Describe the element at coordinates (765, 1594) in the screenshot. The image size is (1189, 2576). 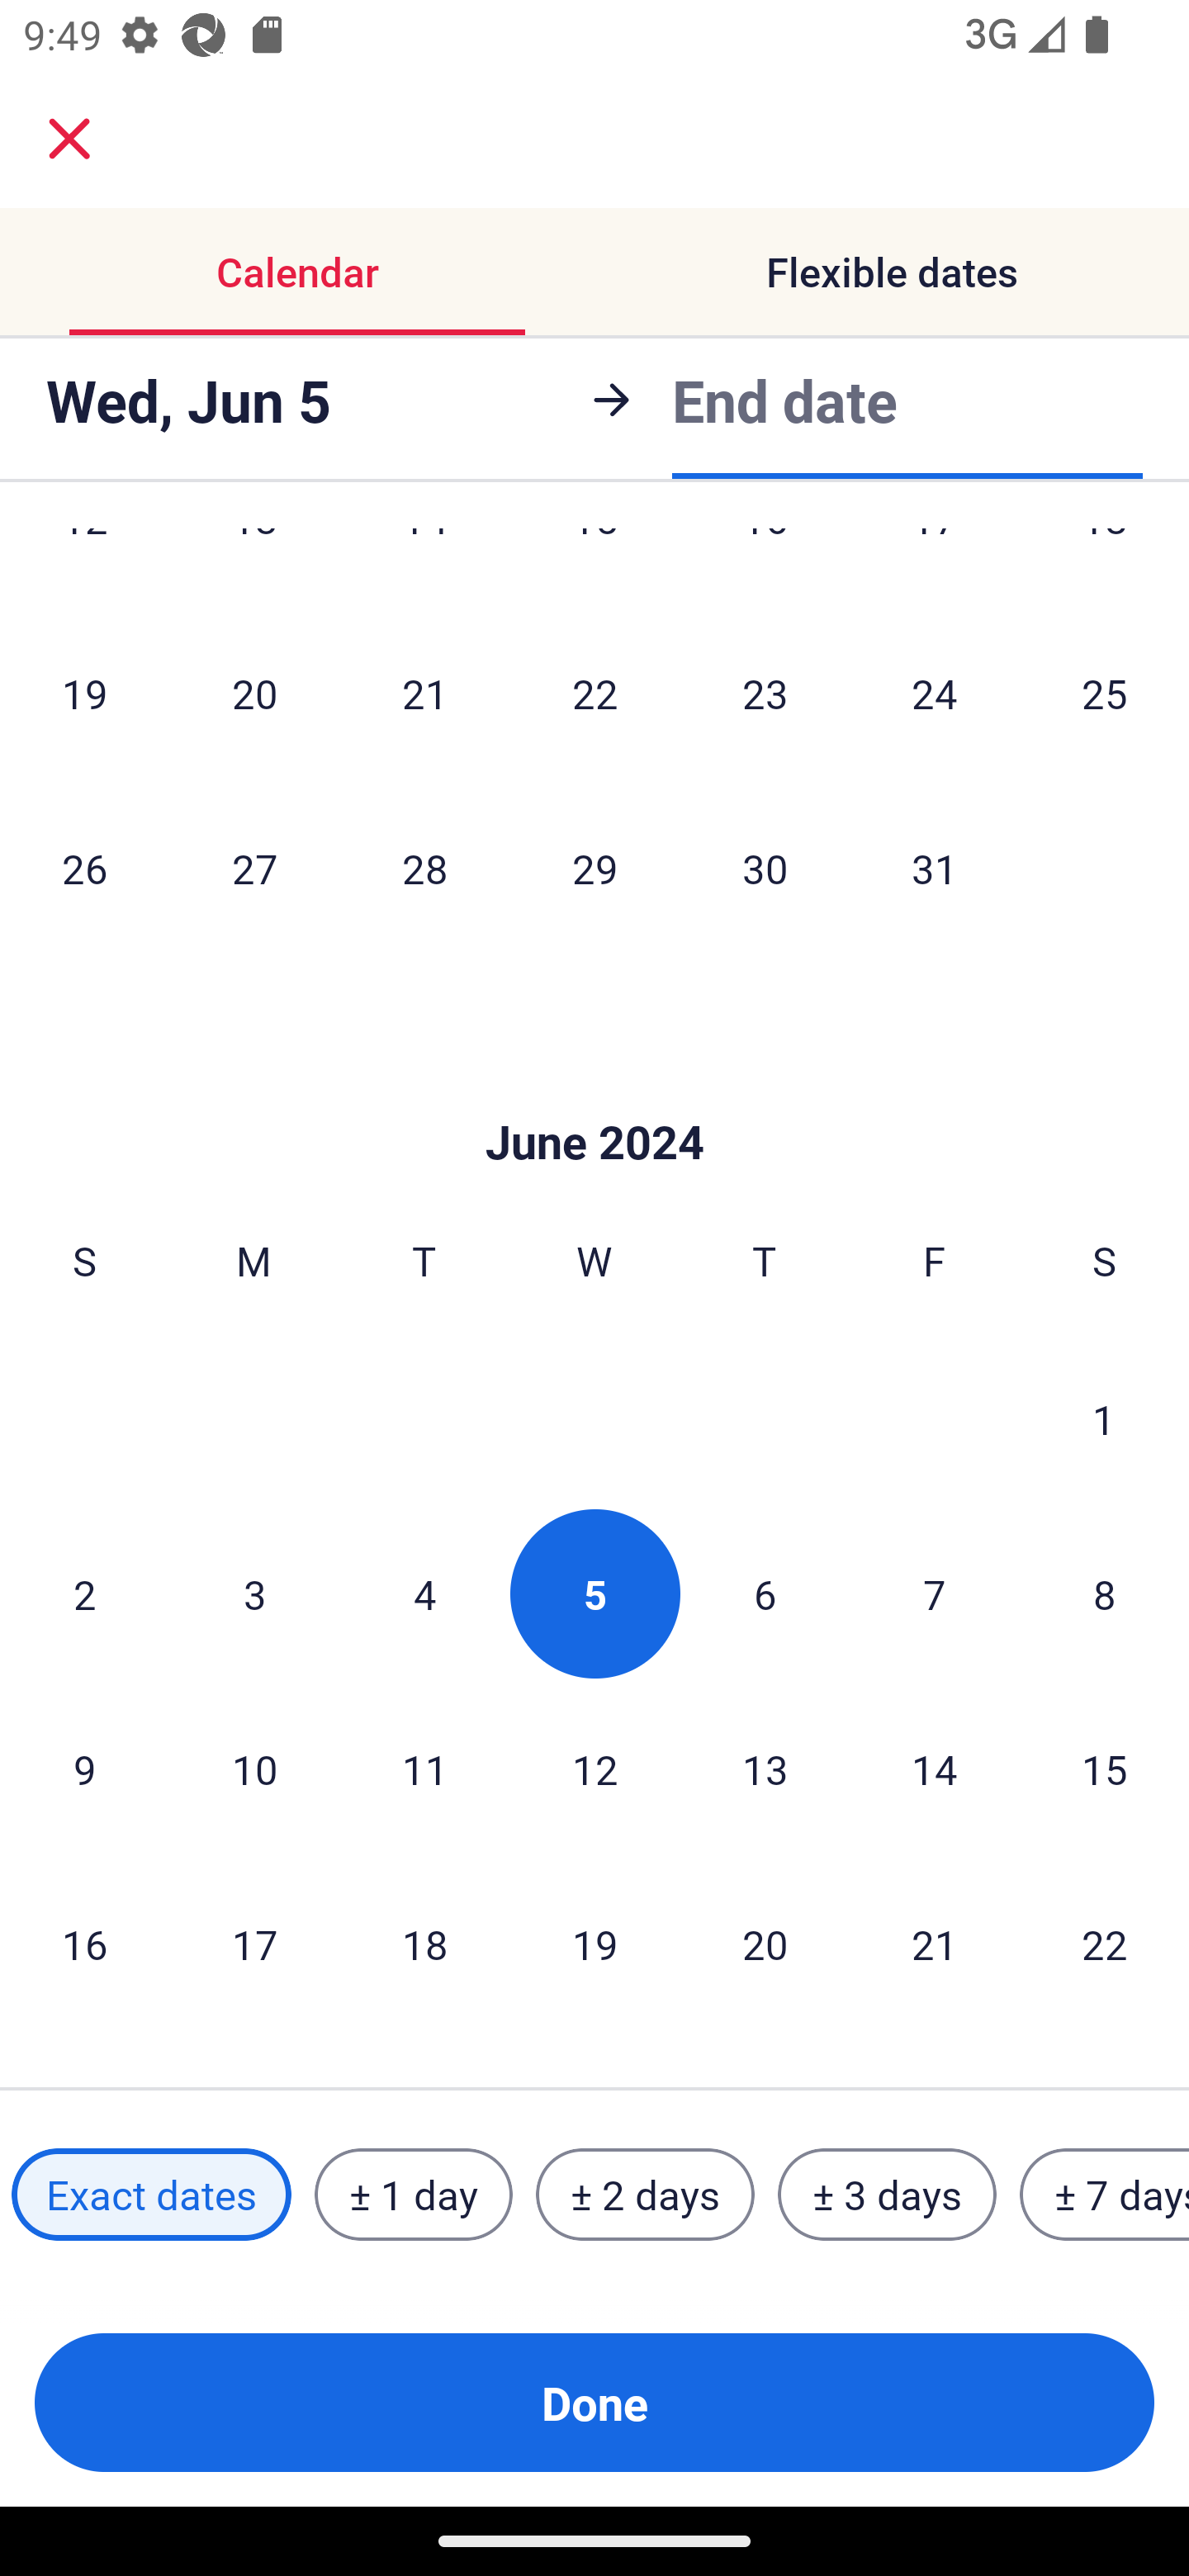
I see `6 Thursday, June 6, 2024` at that location.